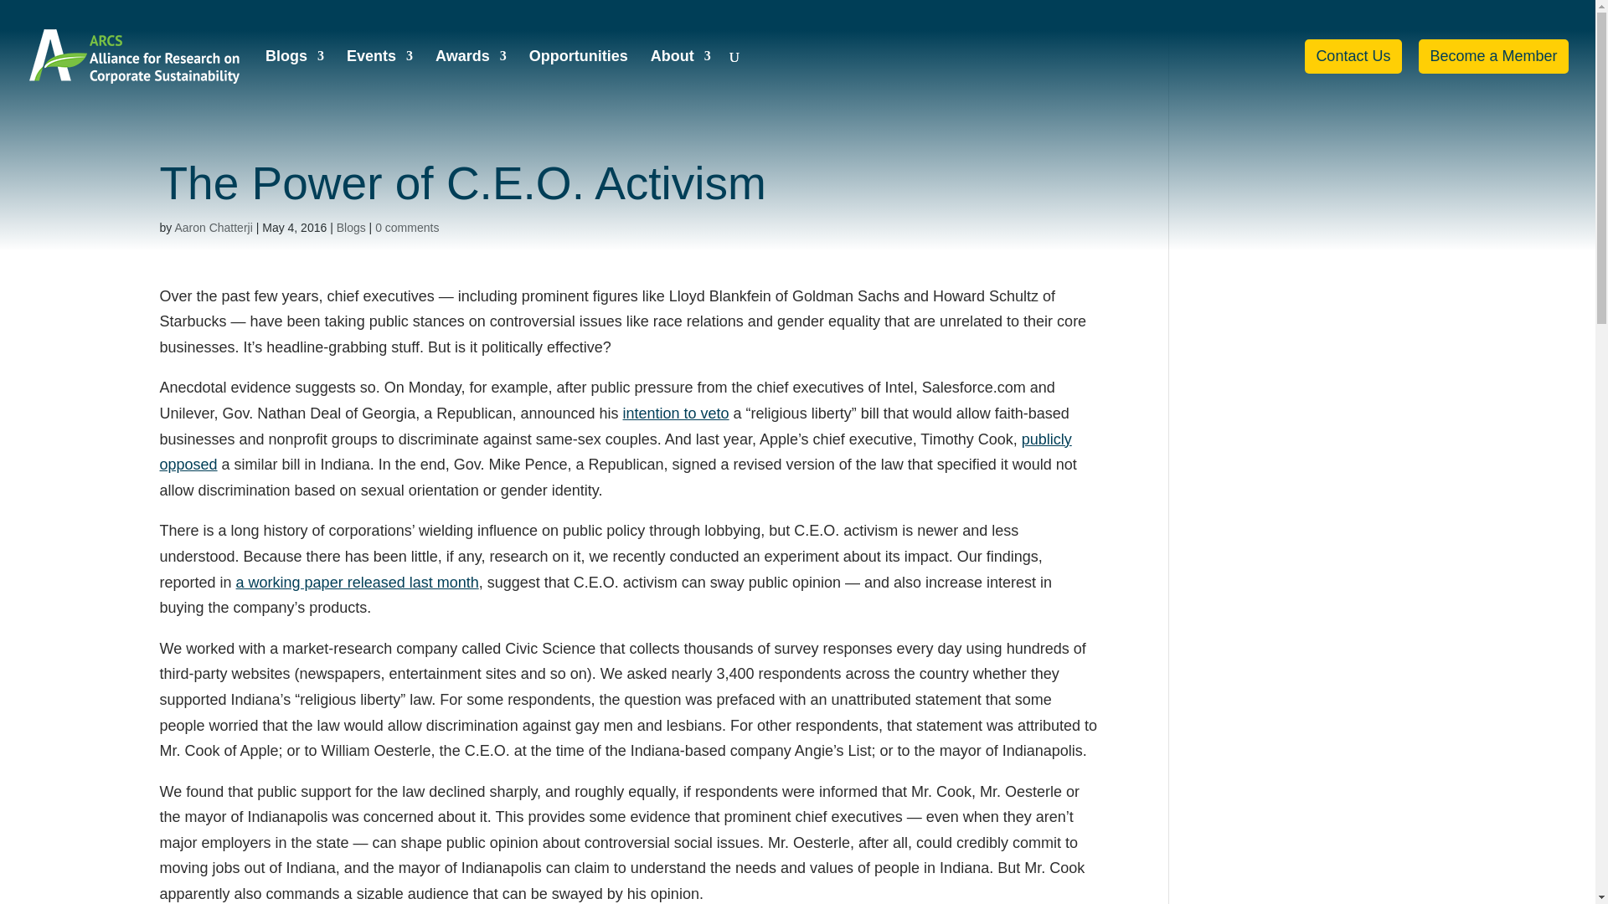  Describe the element at coordinates (578, 80) in the screenshot. I see `Opportunities` at that location.